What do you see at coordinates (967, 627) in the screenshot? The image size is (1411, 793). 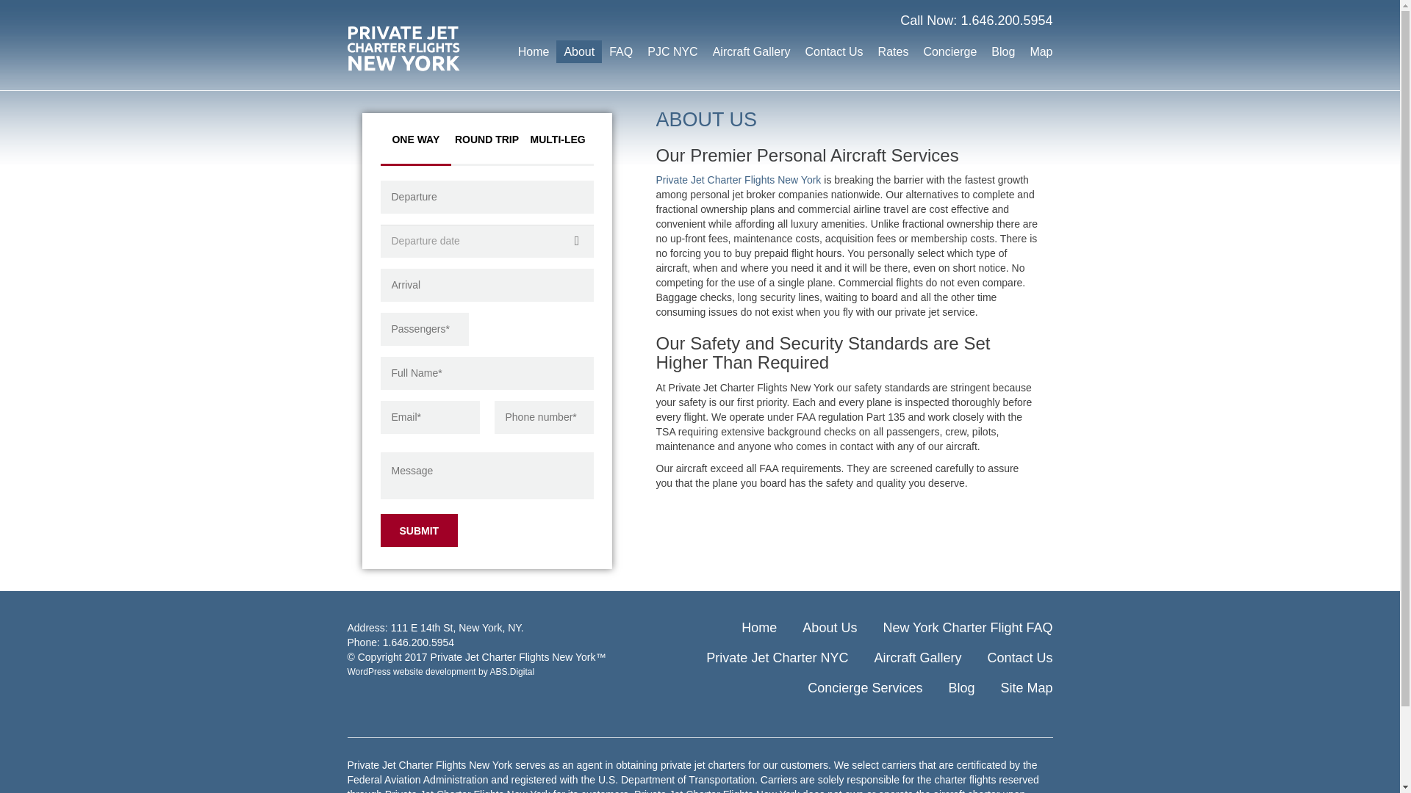 I see `New York Charter Flight FAQ` at bounding box center [967, 627].